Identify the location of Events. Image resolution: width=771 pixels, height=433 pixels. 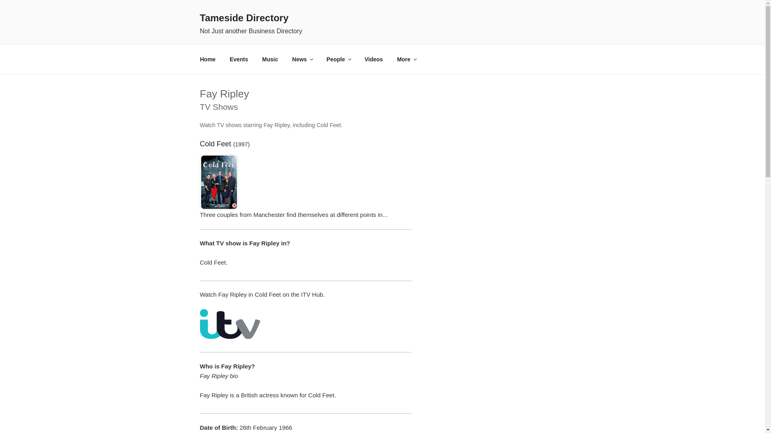
(239, 59).